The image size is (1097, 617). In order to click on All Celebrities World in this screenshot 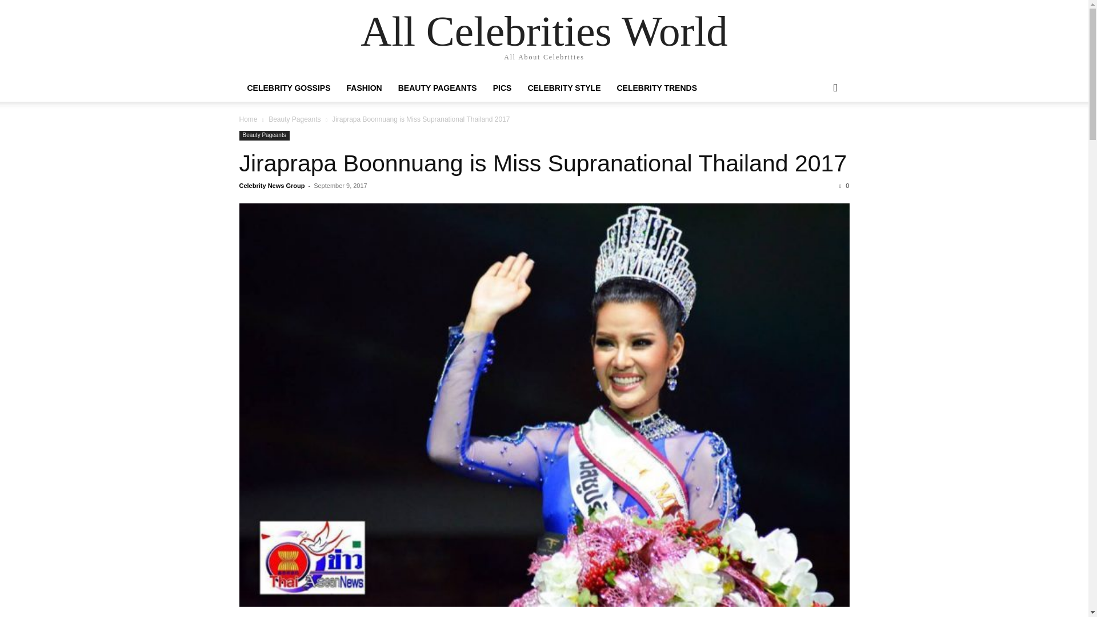, I will do `click(544, 31)`.